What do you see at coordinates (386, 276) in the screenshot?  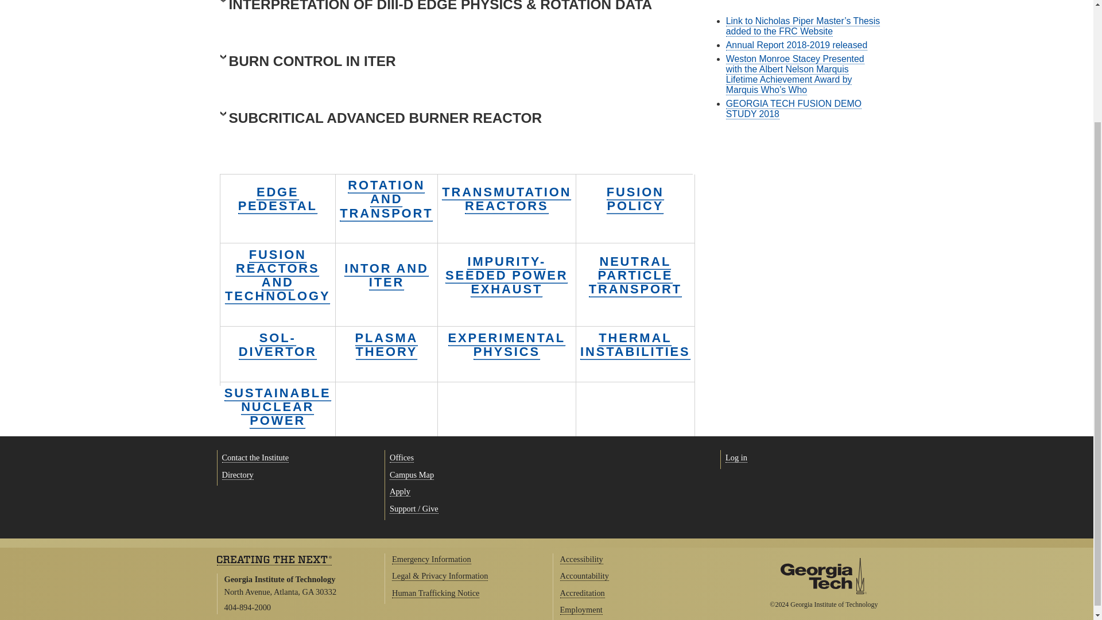 I see `INTOR AND ITER` at bounding box center [386, 276].